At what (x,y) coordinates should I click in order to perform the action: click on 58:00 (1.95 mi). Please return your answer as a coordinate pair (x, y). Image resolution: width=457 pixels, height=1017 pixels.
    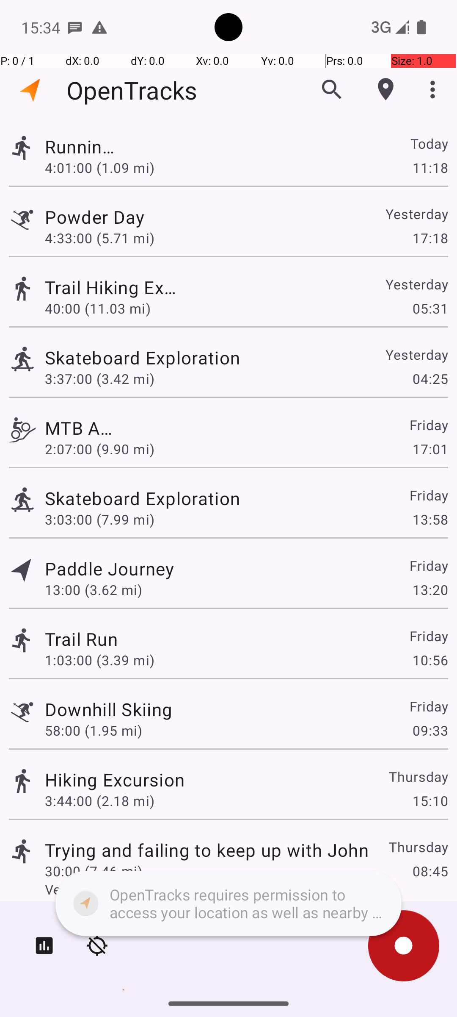
    Looking at the image, I should click on (94, 730).